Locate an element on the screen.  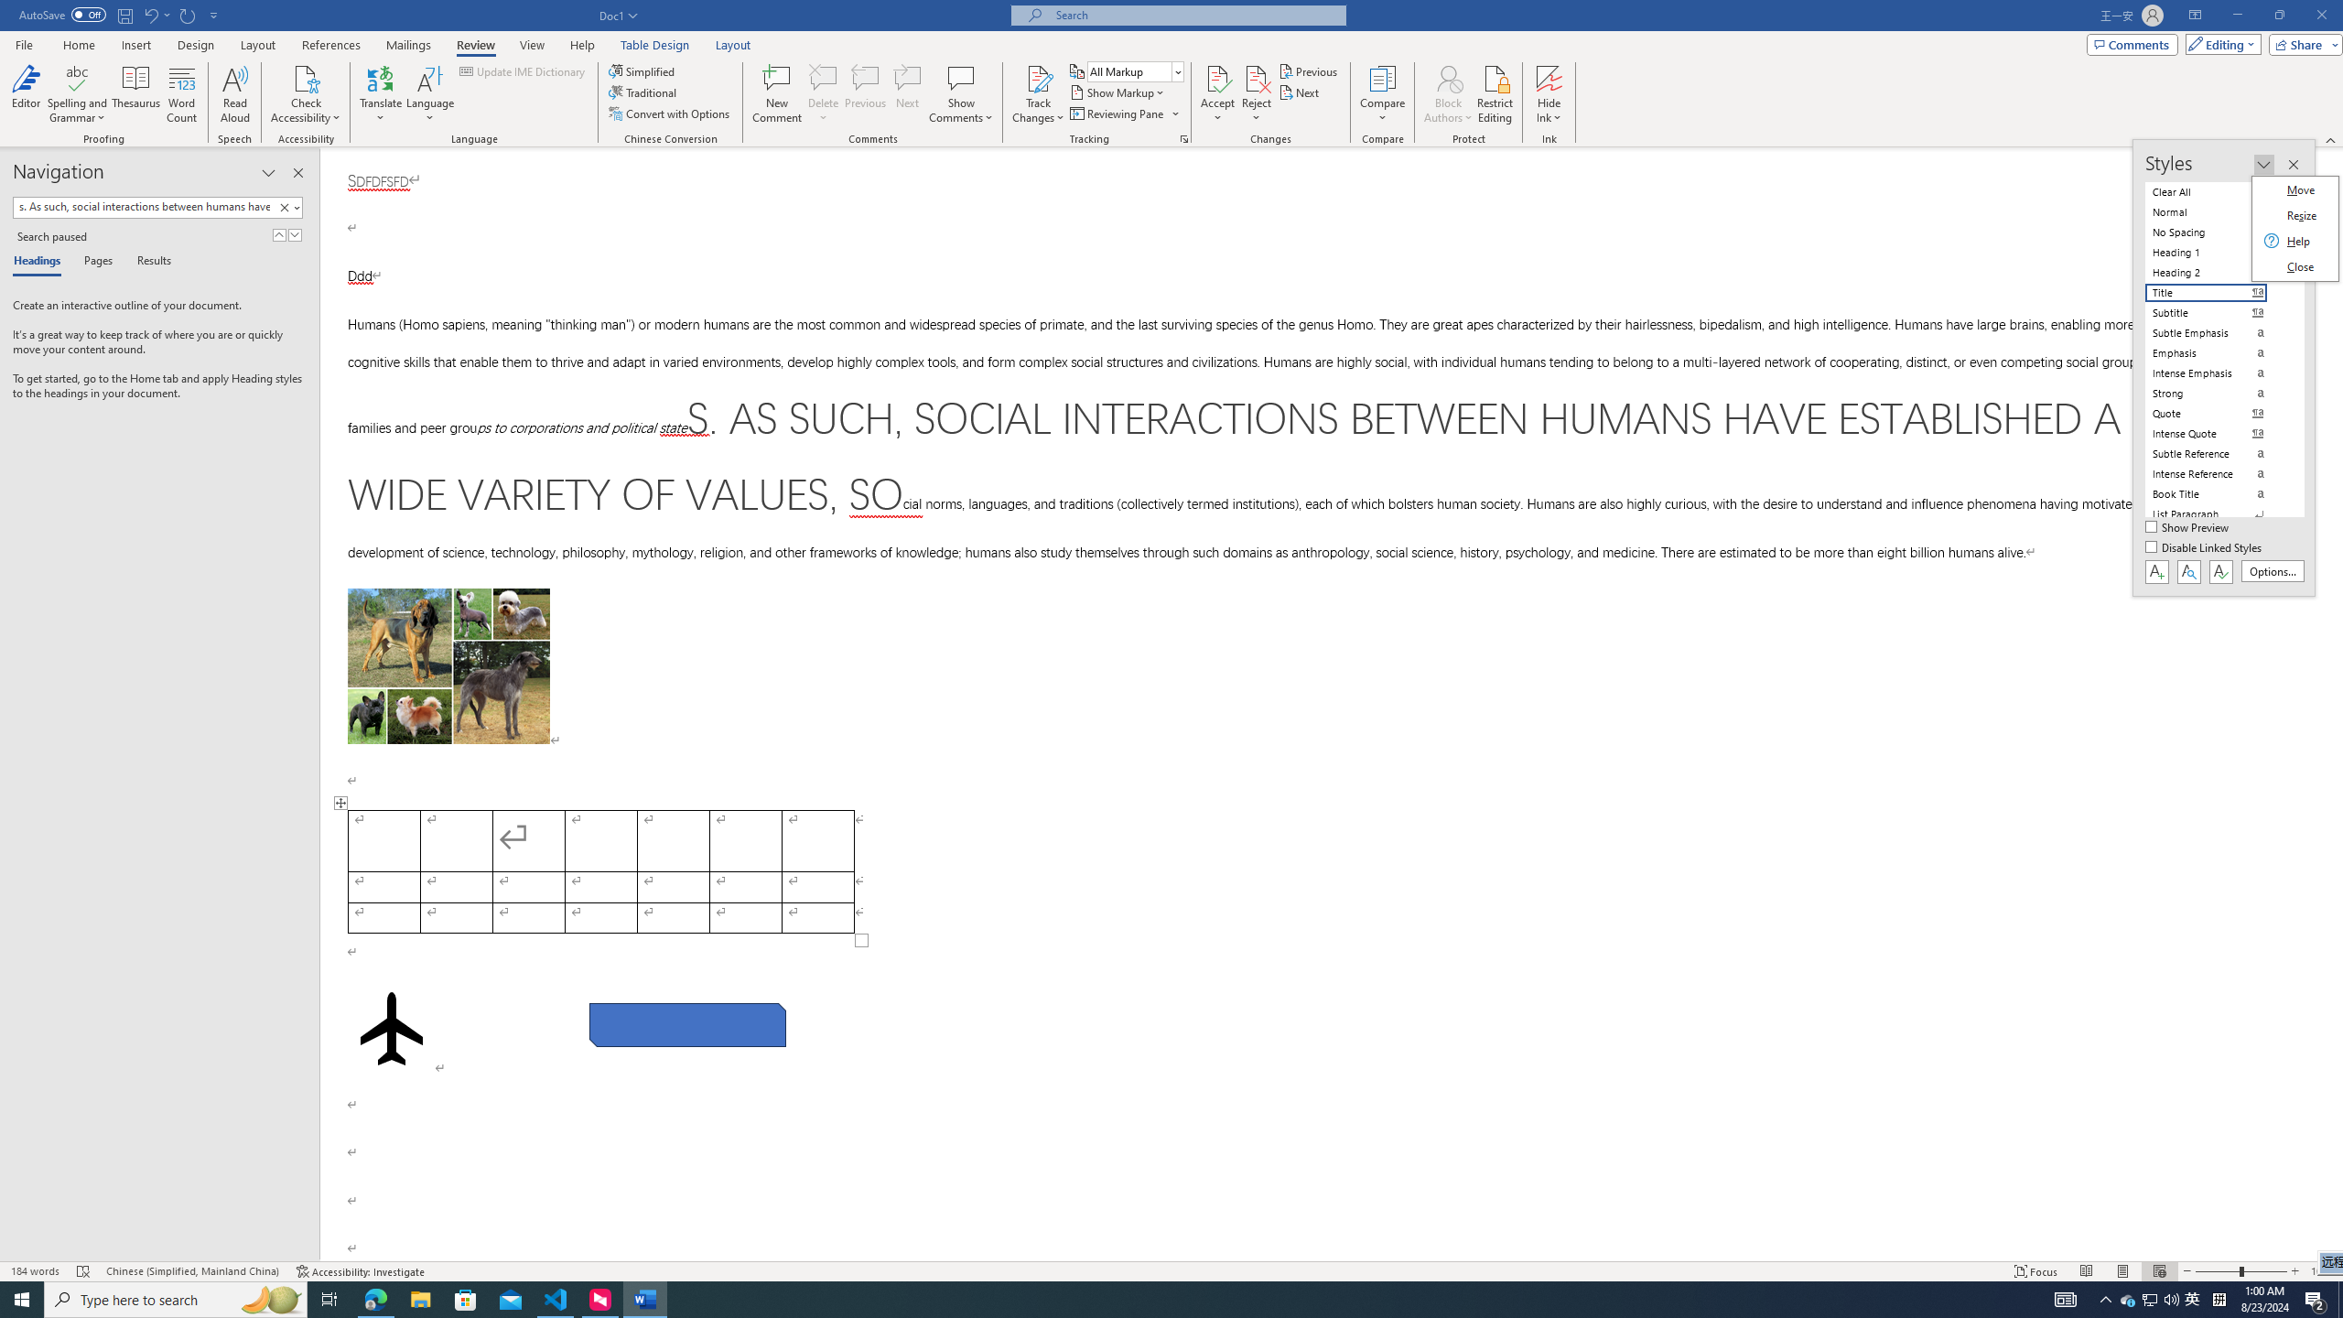
Track Changes is located at coordinates (1038, 94).